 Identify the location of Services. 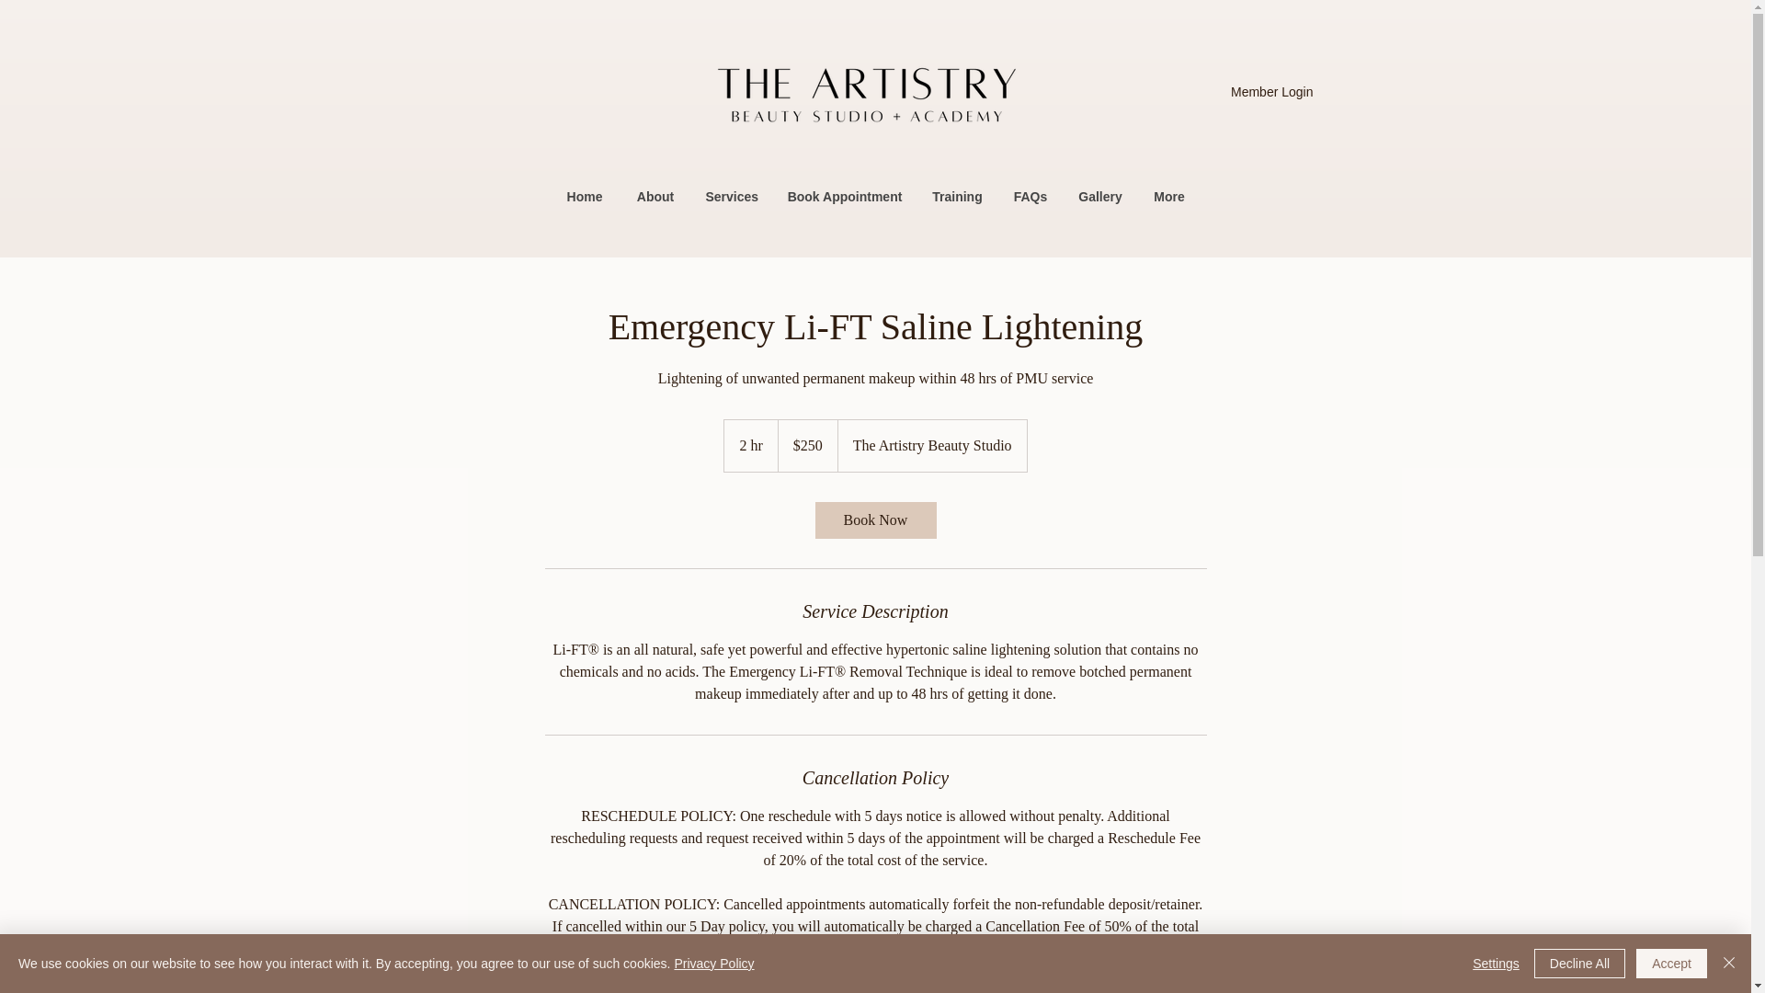
(732, 197).